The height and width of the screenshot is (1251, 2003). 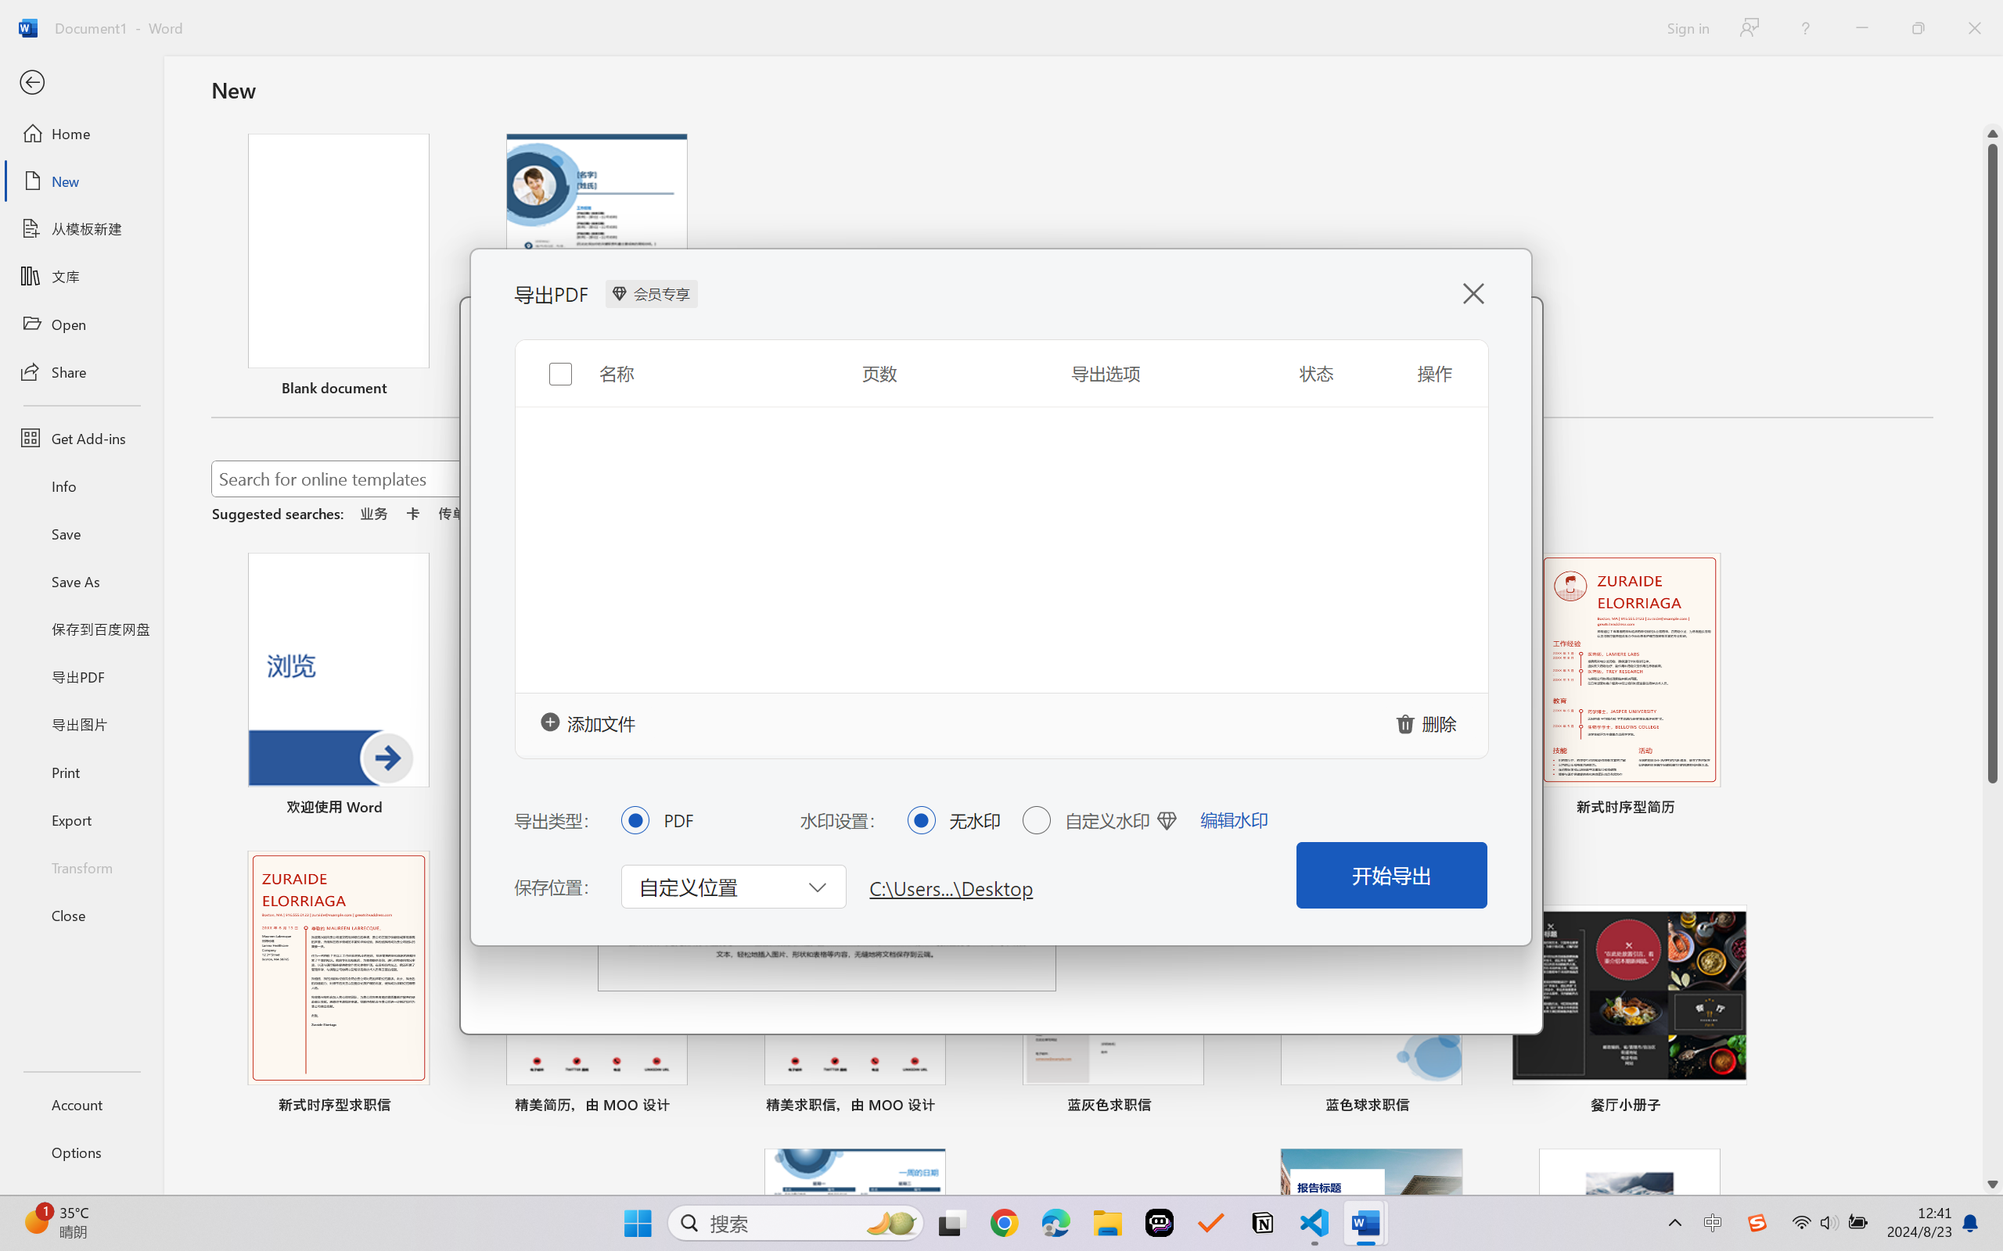 What do you see at coordinates (81, 83) in the screenshot?
I see `Back` at bounding box center [81, 83].